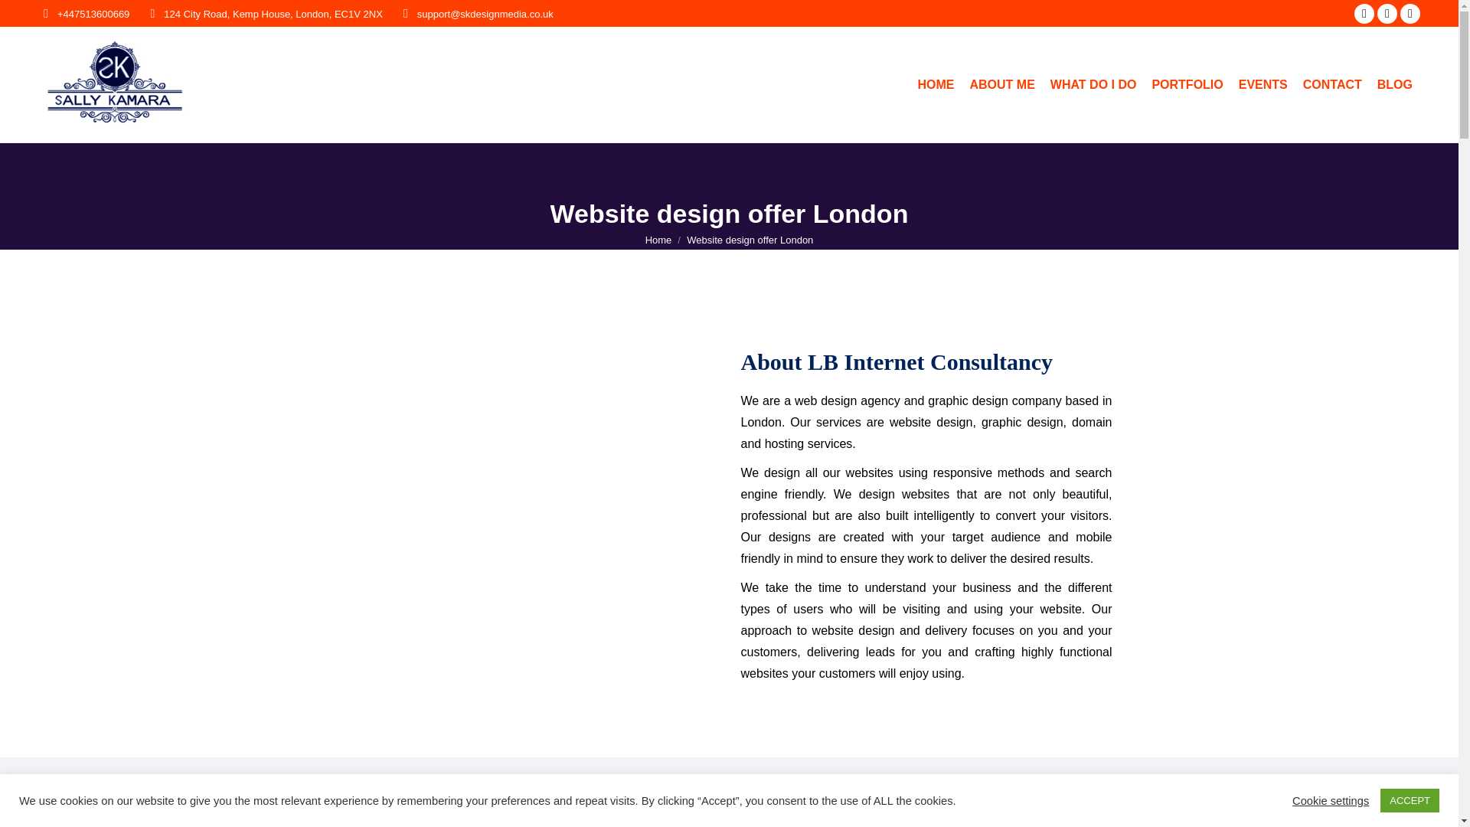  I want to click on CONTACT, so click(1332, 84).